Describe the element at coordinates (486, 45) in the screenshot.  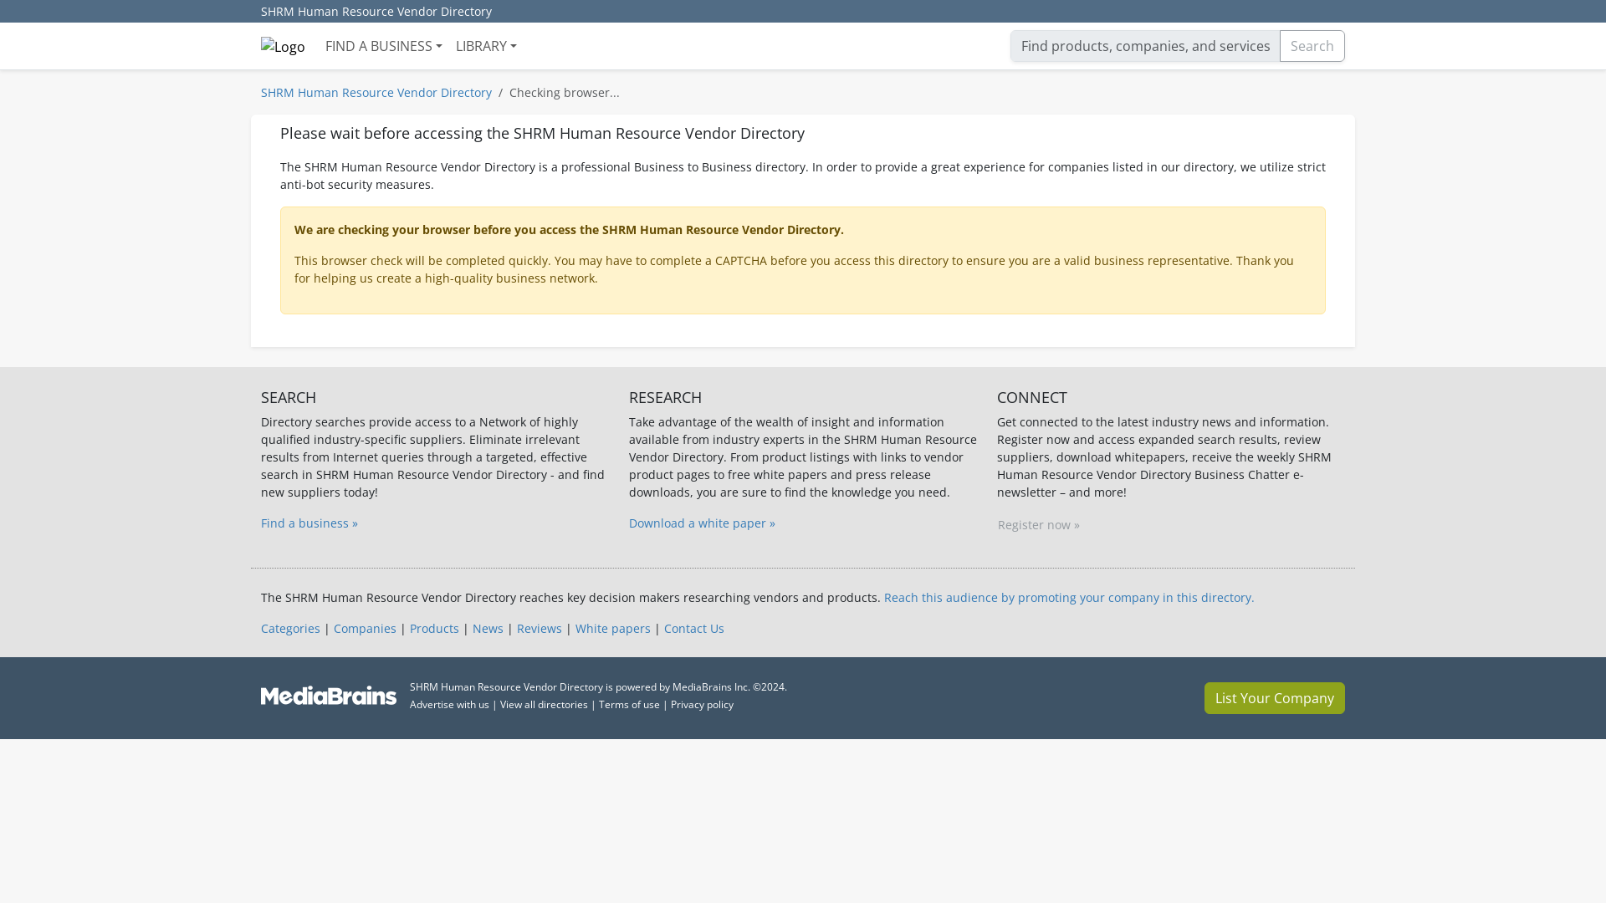
I see `LIBRARY` at that location.